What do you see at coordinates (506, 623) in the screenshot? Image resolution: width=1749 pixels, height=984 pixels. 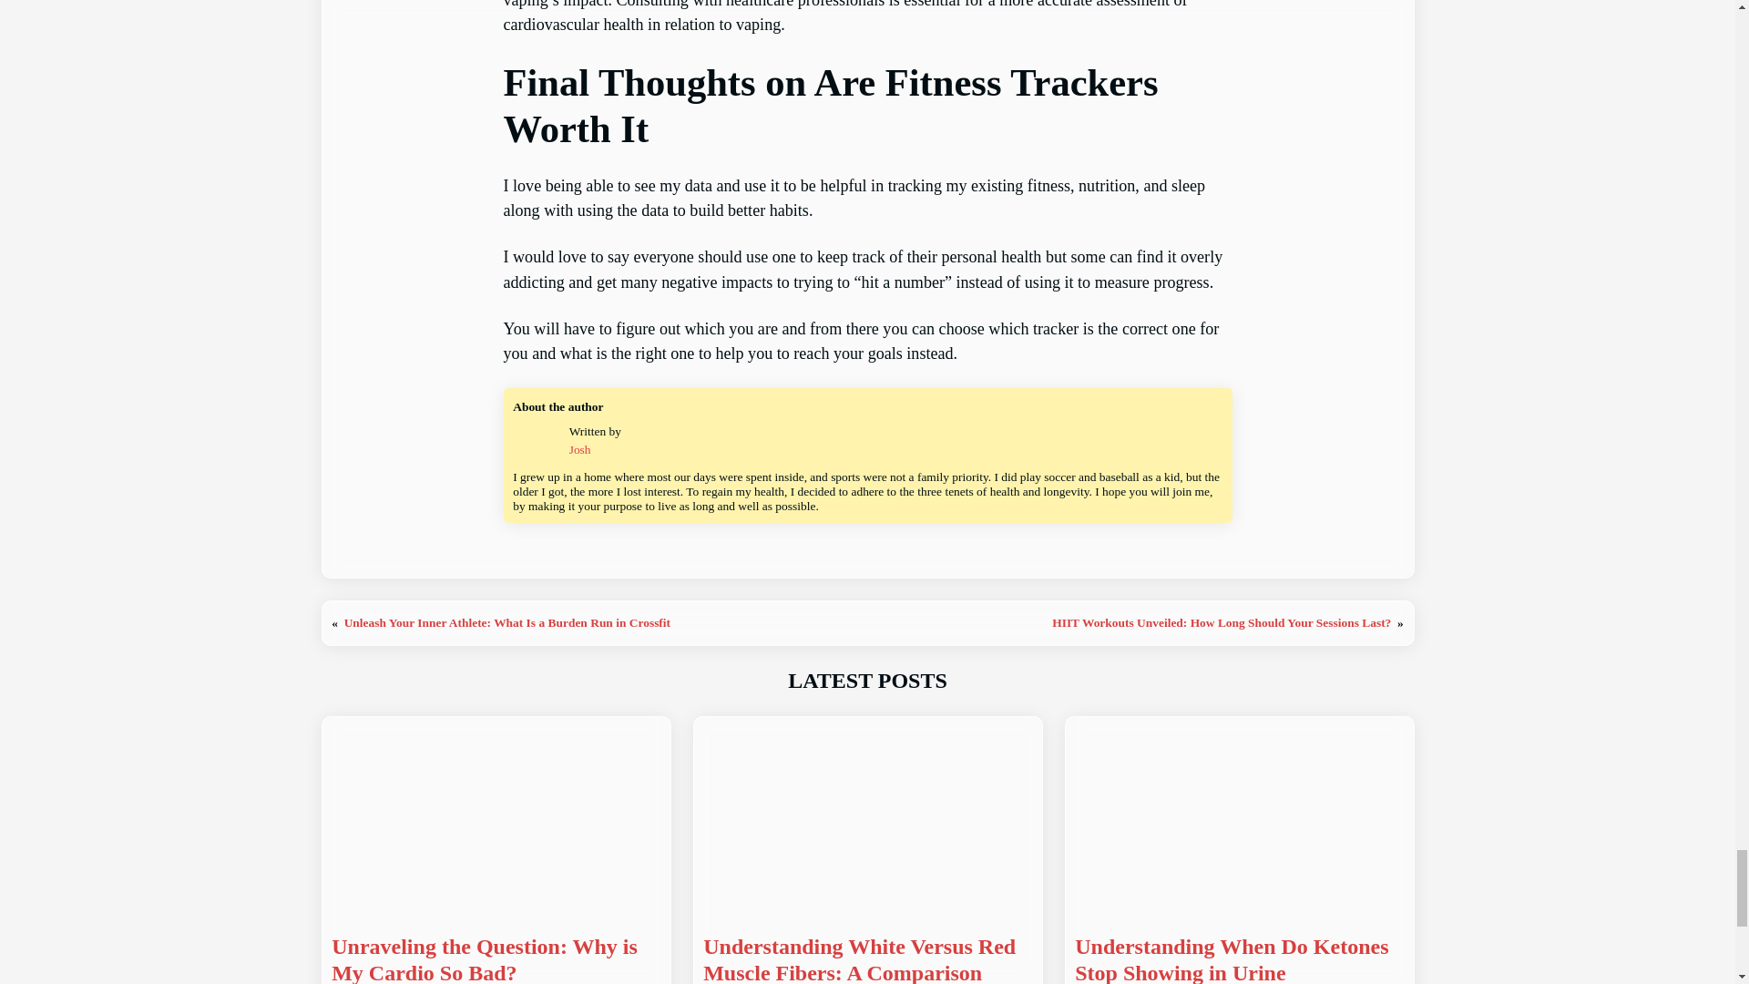 I see `Unleash Your Inner Athlete: What Is a Burden Run in Crossfit` at bounding box center [506, 623].